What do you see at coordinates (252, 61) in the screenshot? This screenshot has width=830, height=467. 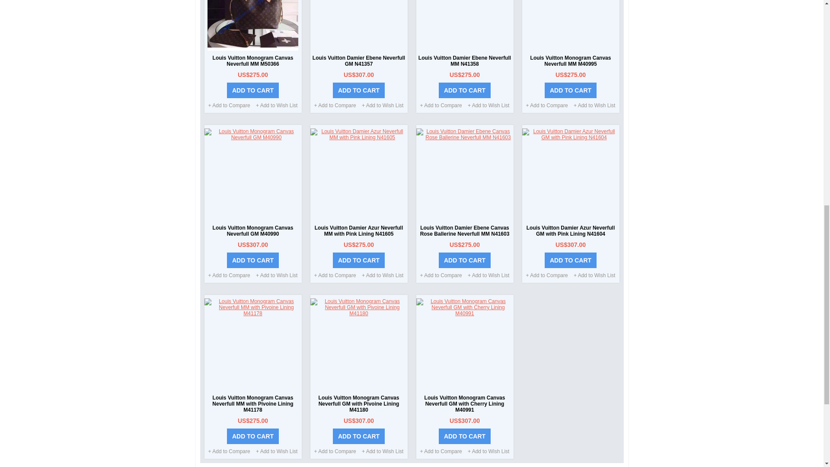 I see `Louis Vuitton Monogram Canvas Neverfull MM M50366` at bounding box center [252, 61].